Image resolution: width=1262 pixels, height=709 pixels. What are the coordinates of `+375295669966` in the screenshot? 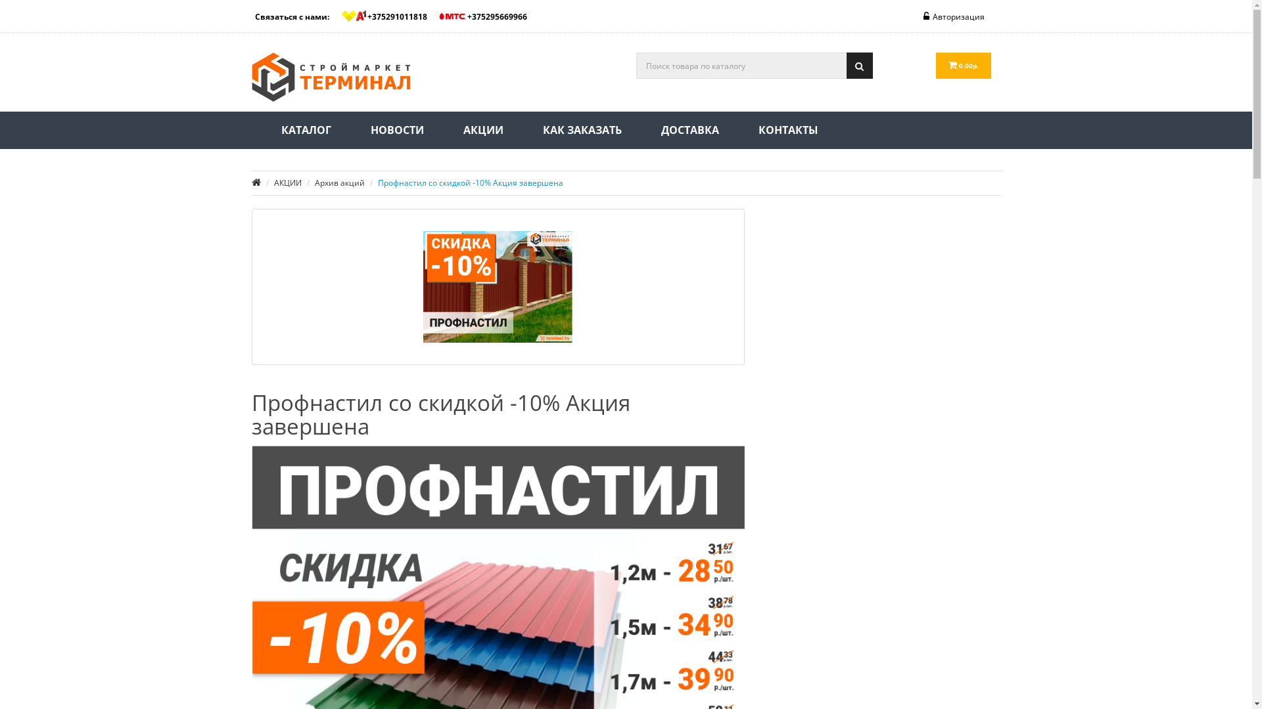 It's located at (488, 16).